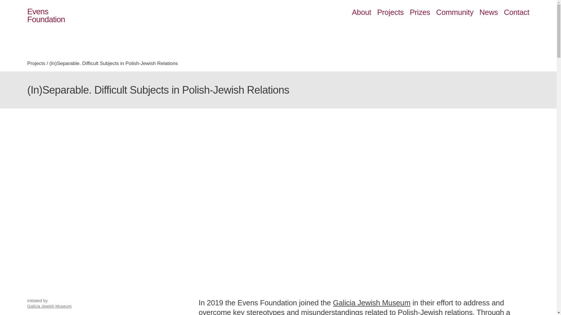  I want to click on Community, so click(455, 12).